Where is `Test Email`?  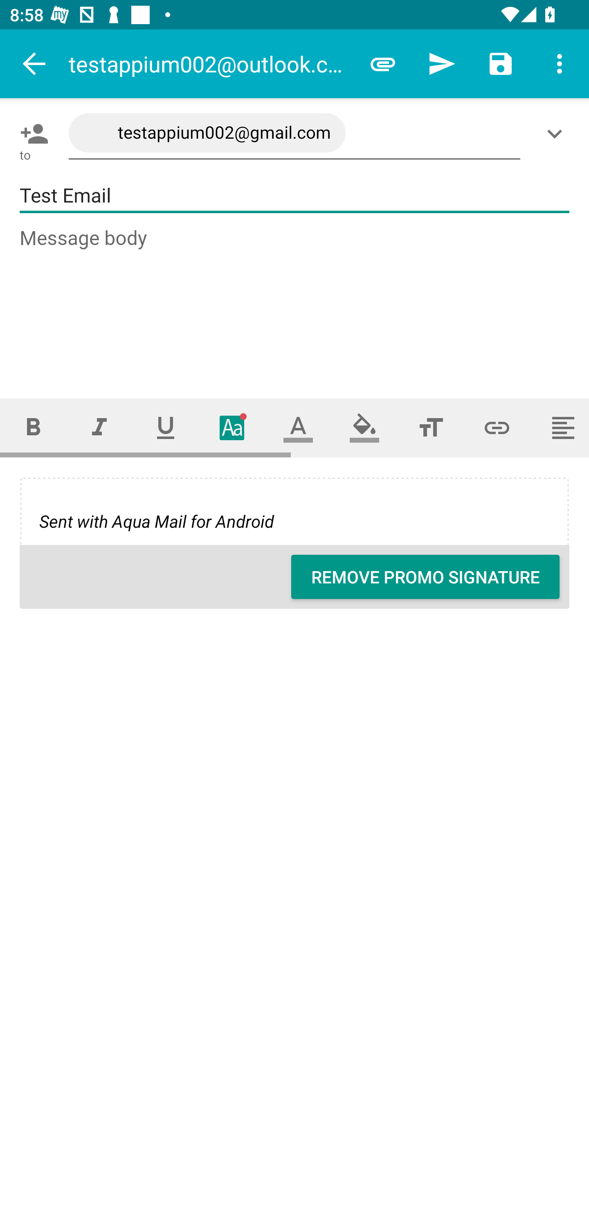
Test Email is located at coordinates (294, 196).